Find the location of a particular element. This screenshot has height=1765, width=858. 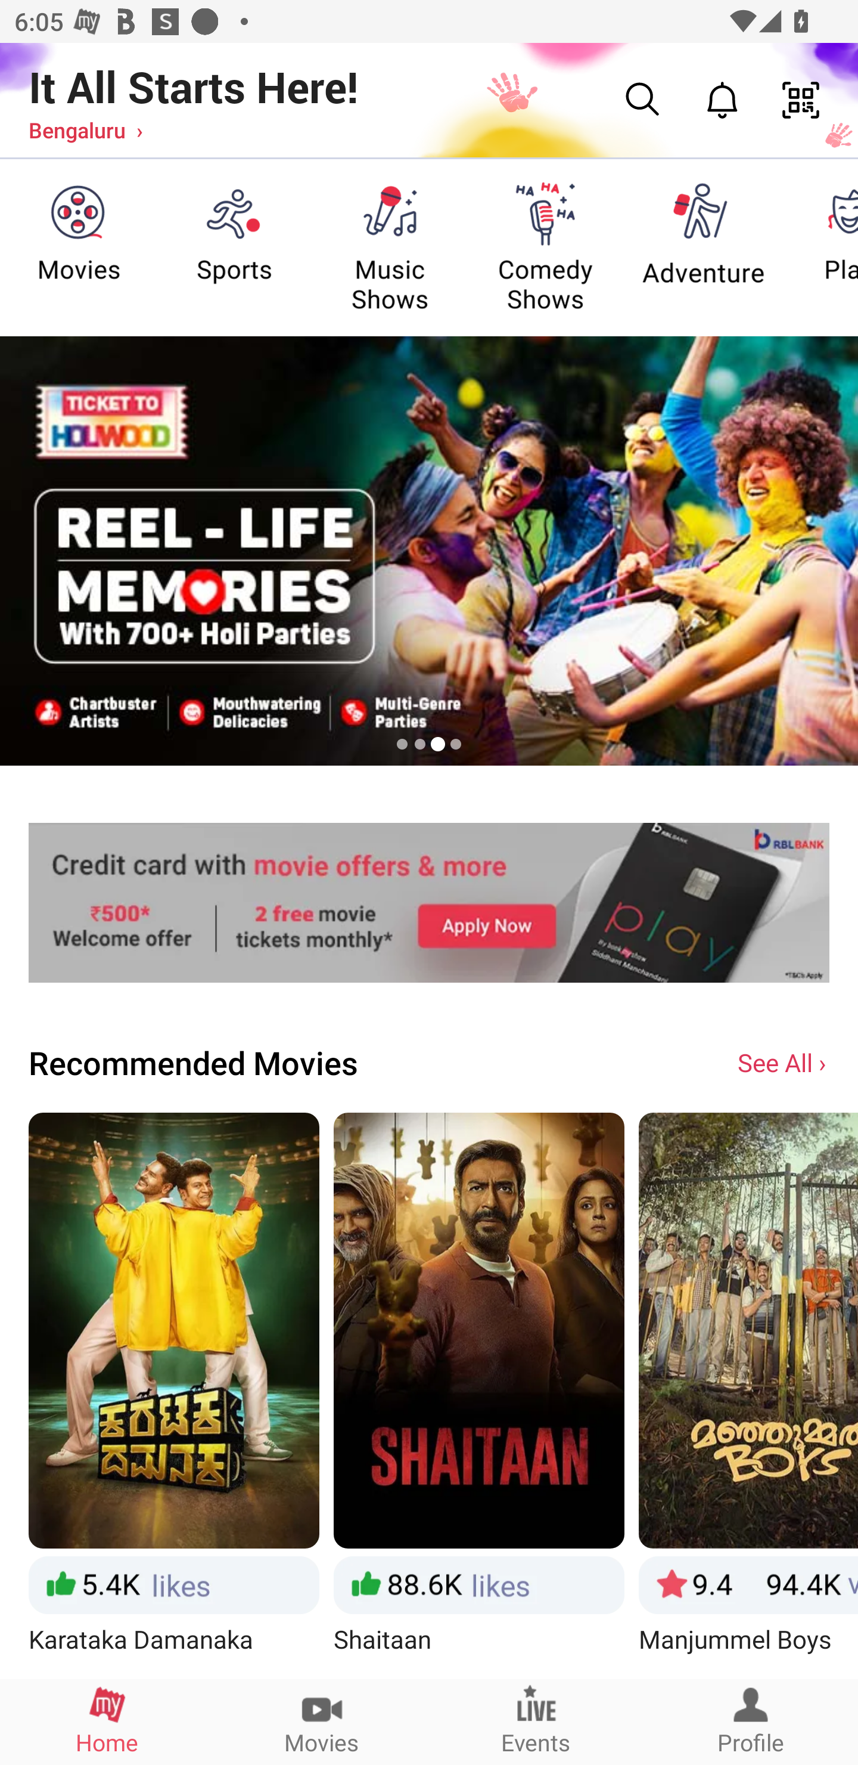

Karataka Damanaka is located at coordinates (173, 1395).